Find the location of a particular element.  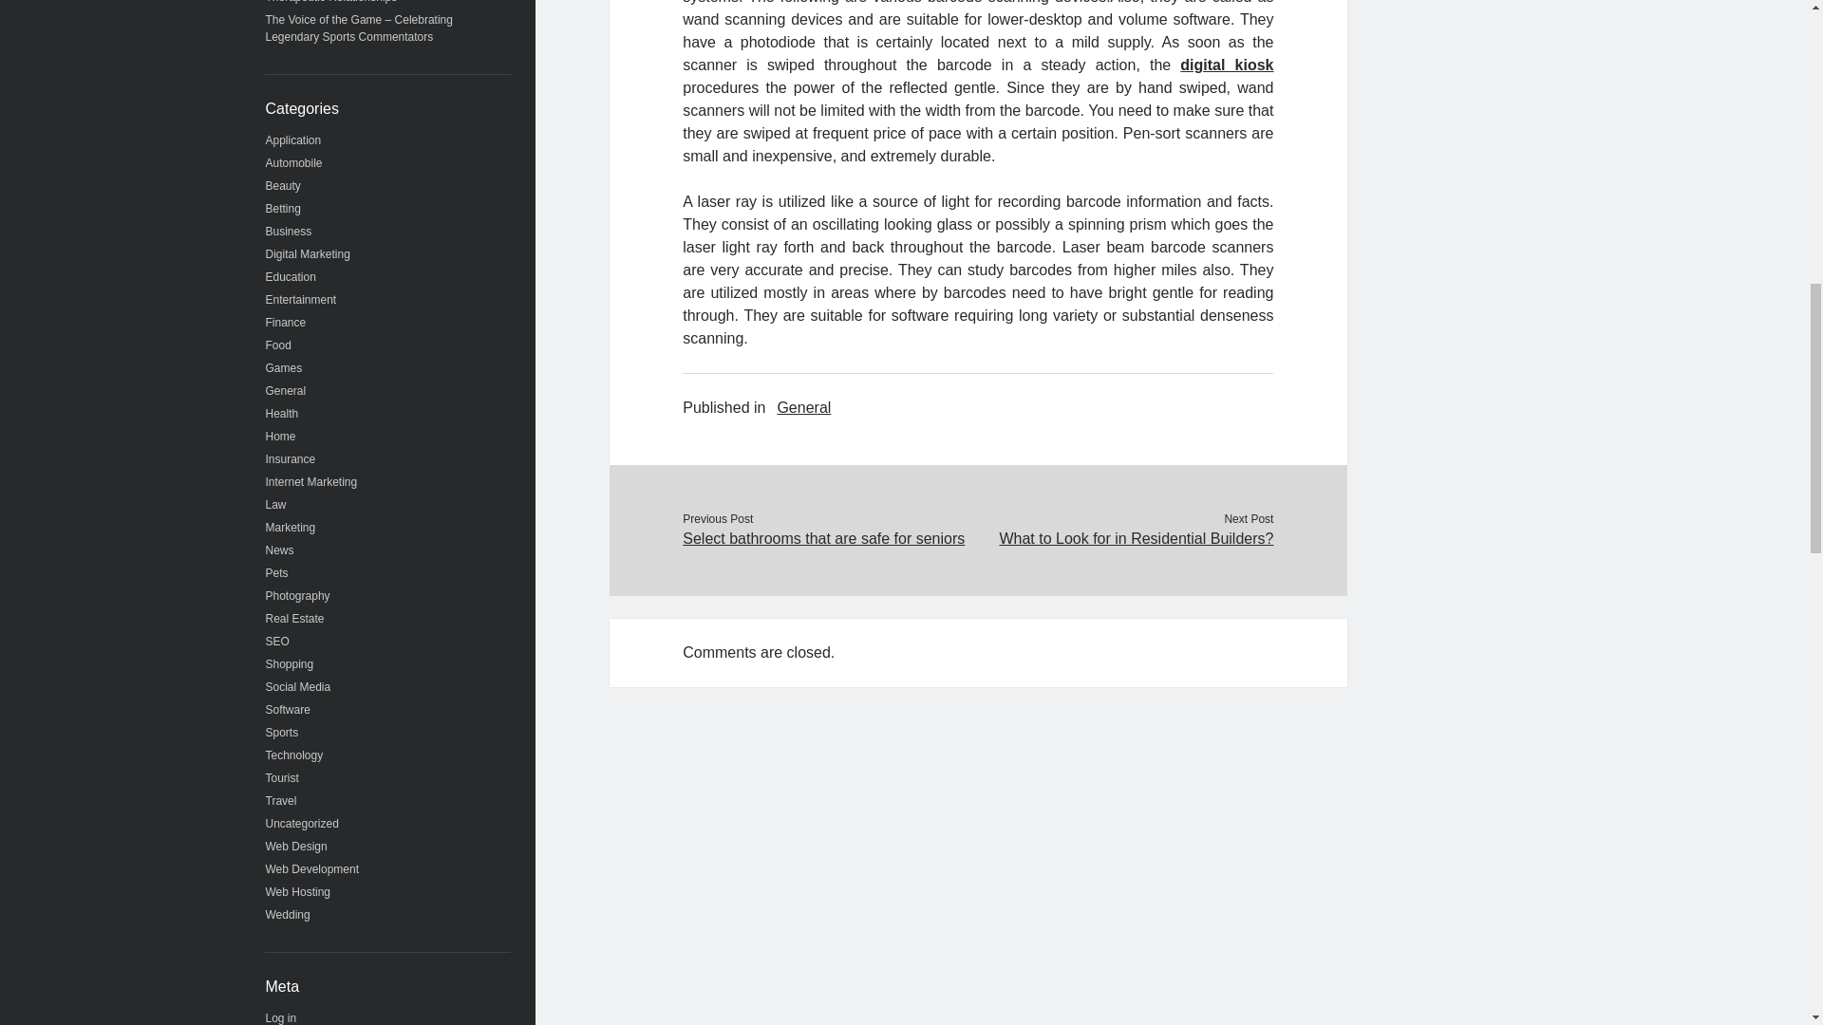

Automobile is located at coordinates (294, 163).